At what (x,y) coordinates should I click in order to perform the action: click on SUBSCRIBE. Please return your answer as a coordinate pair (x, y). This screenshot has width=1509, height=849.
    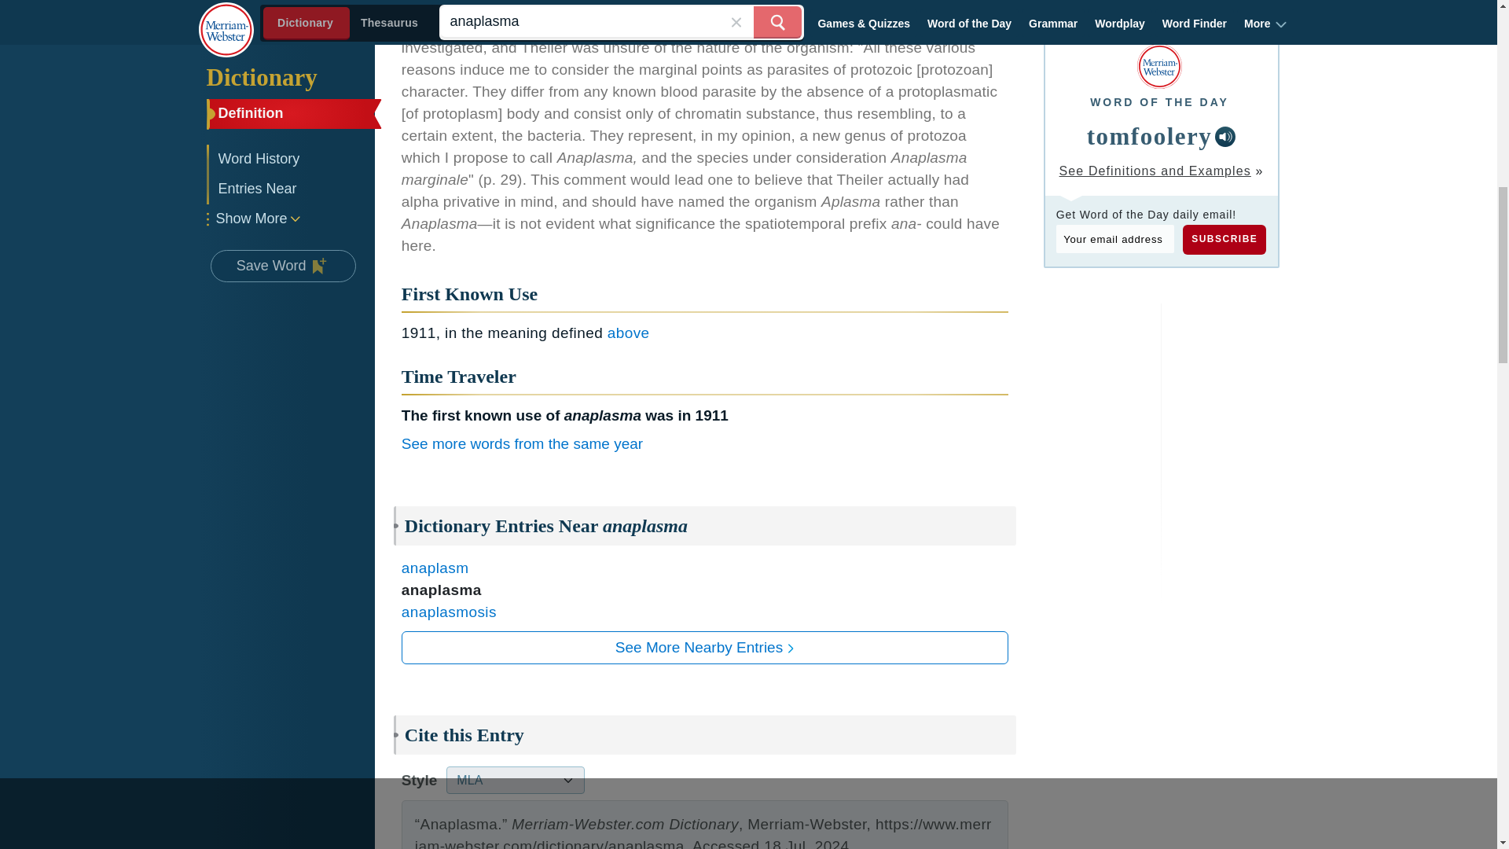
    Looking at the image, I should click on (1224, 240).